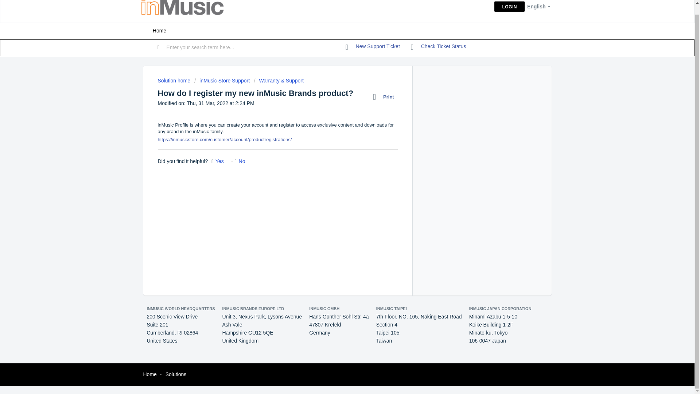  I want to click on Print this Article, so click(385, 97).